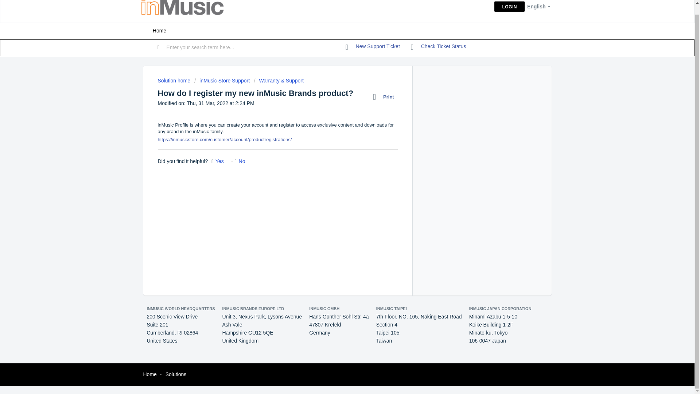  I want to click on Print this Article, so click(385, 97).